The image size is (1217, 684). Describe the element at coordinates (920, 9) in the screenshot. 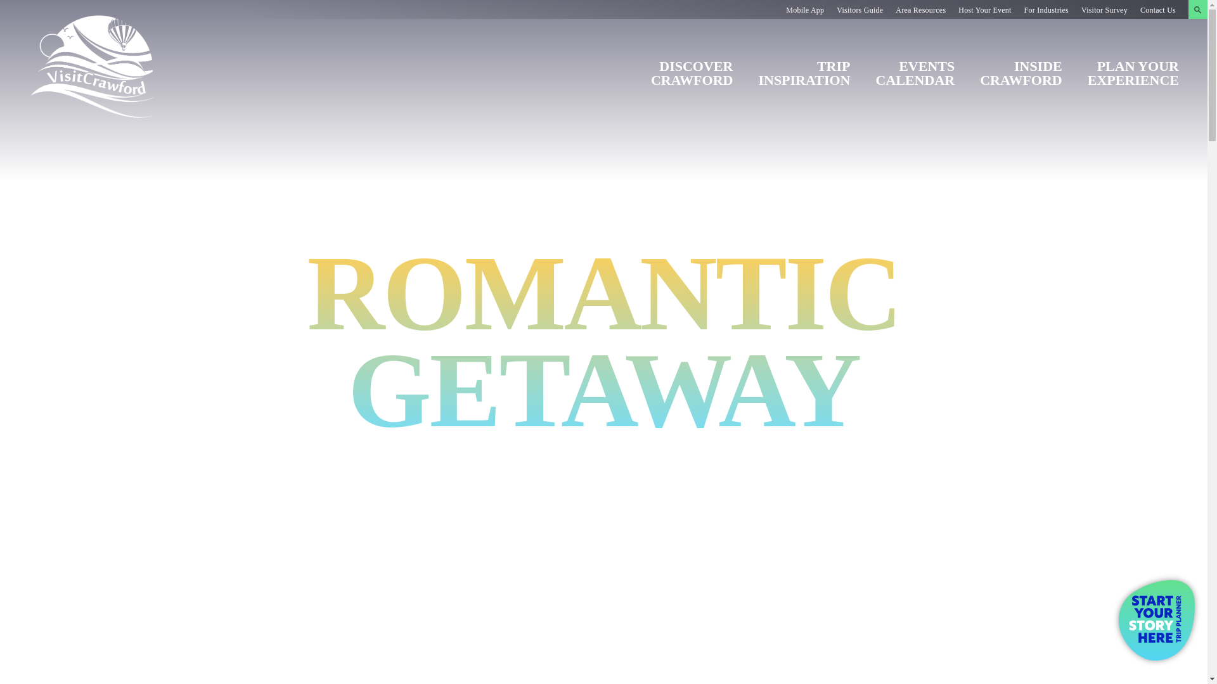

I see `Area Resources` at that location.